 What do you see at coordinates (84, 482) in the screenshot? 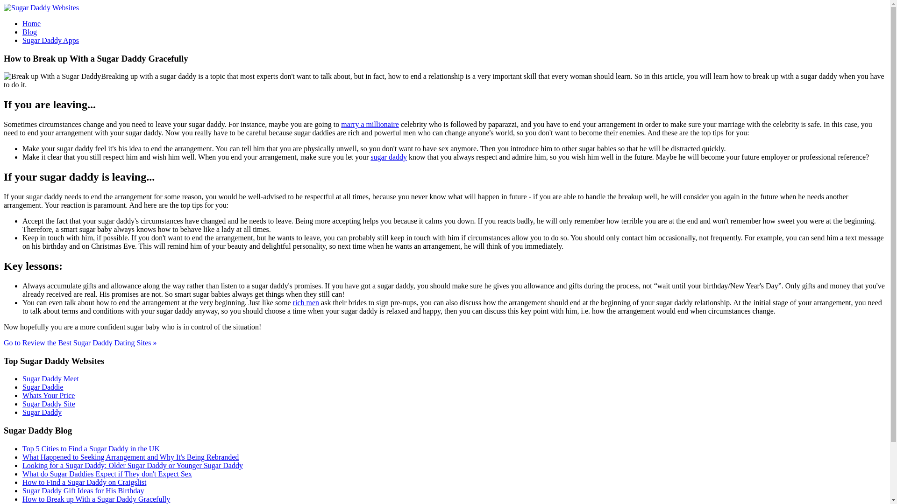
I see `How to Find a Sugar Daddy on Craigslist` at bounding box center [84, 482].